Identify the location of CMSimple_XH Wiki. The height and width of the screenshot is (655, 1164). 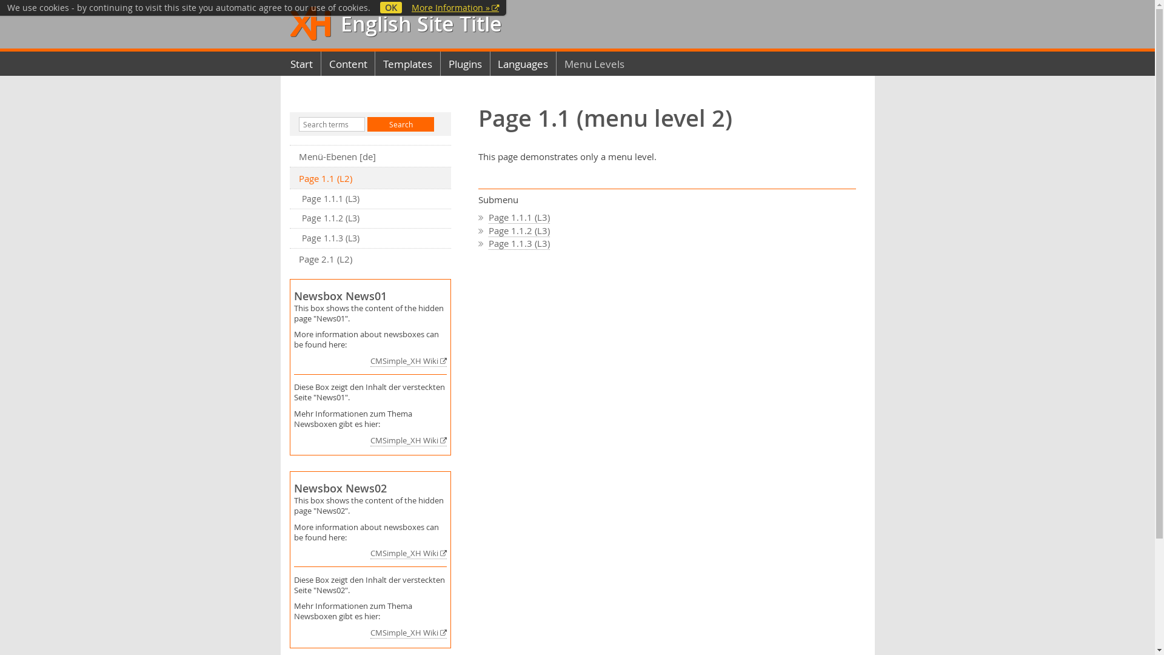
(409, 441).